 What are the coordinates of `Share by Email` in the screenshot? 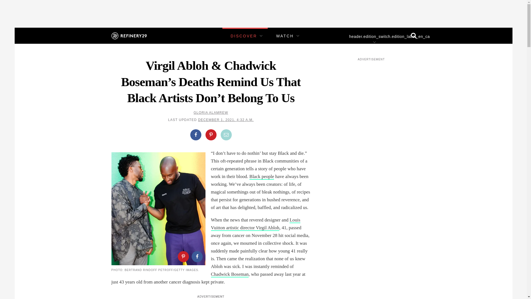 It's located at (226, 135).